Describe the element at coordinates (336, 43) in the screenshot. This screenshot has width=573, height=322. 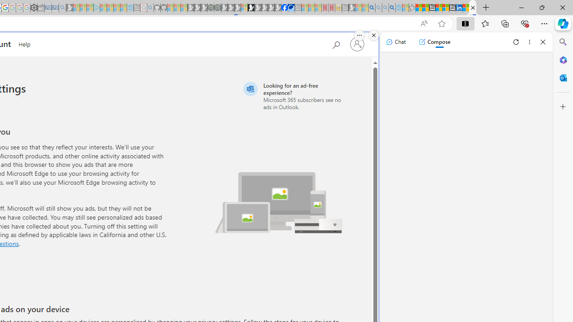
I see `Search Microsoft.com` at that location.